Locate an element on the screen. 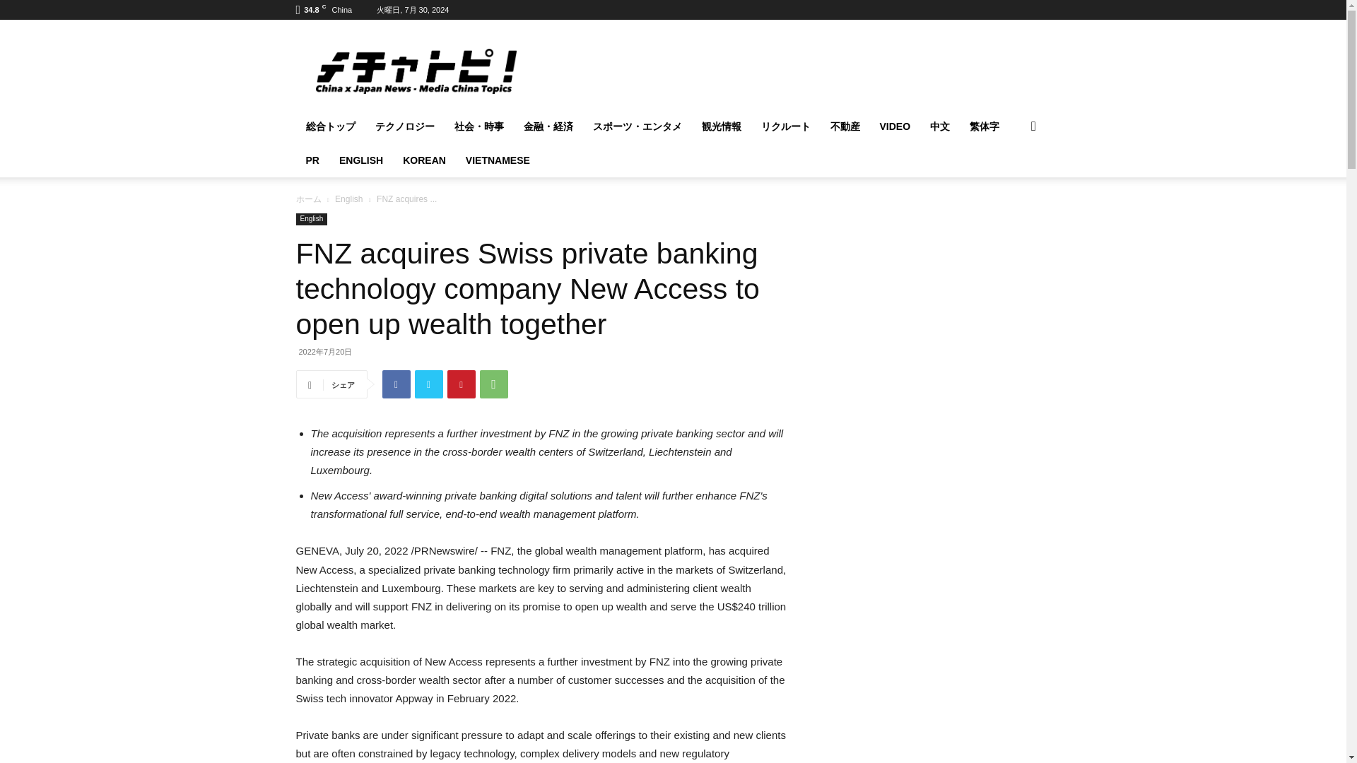 This screenshot has height=763, width=1357. WhatsApp is located at coordinates (493, 384).